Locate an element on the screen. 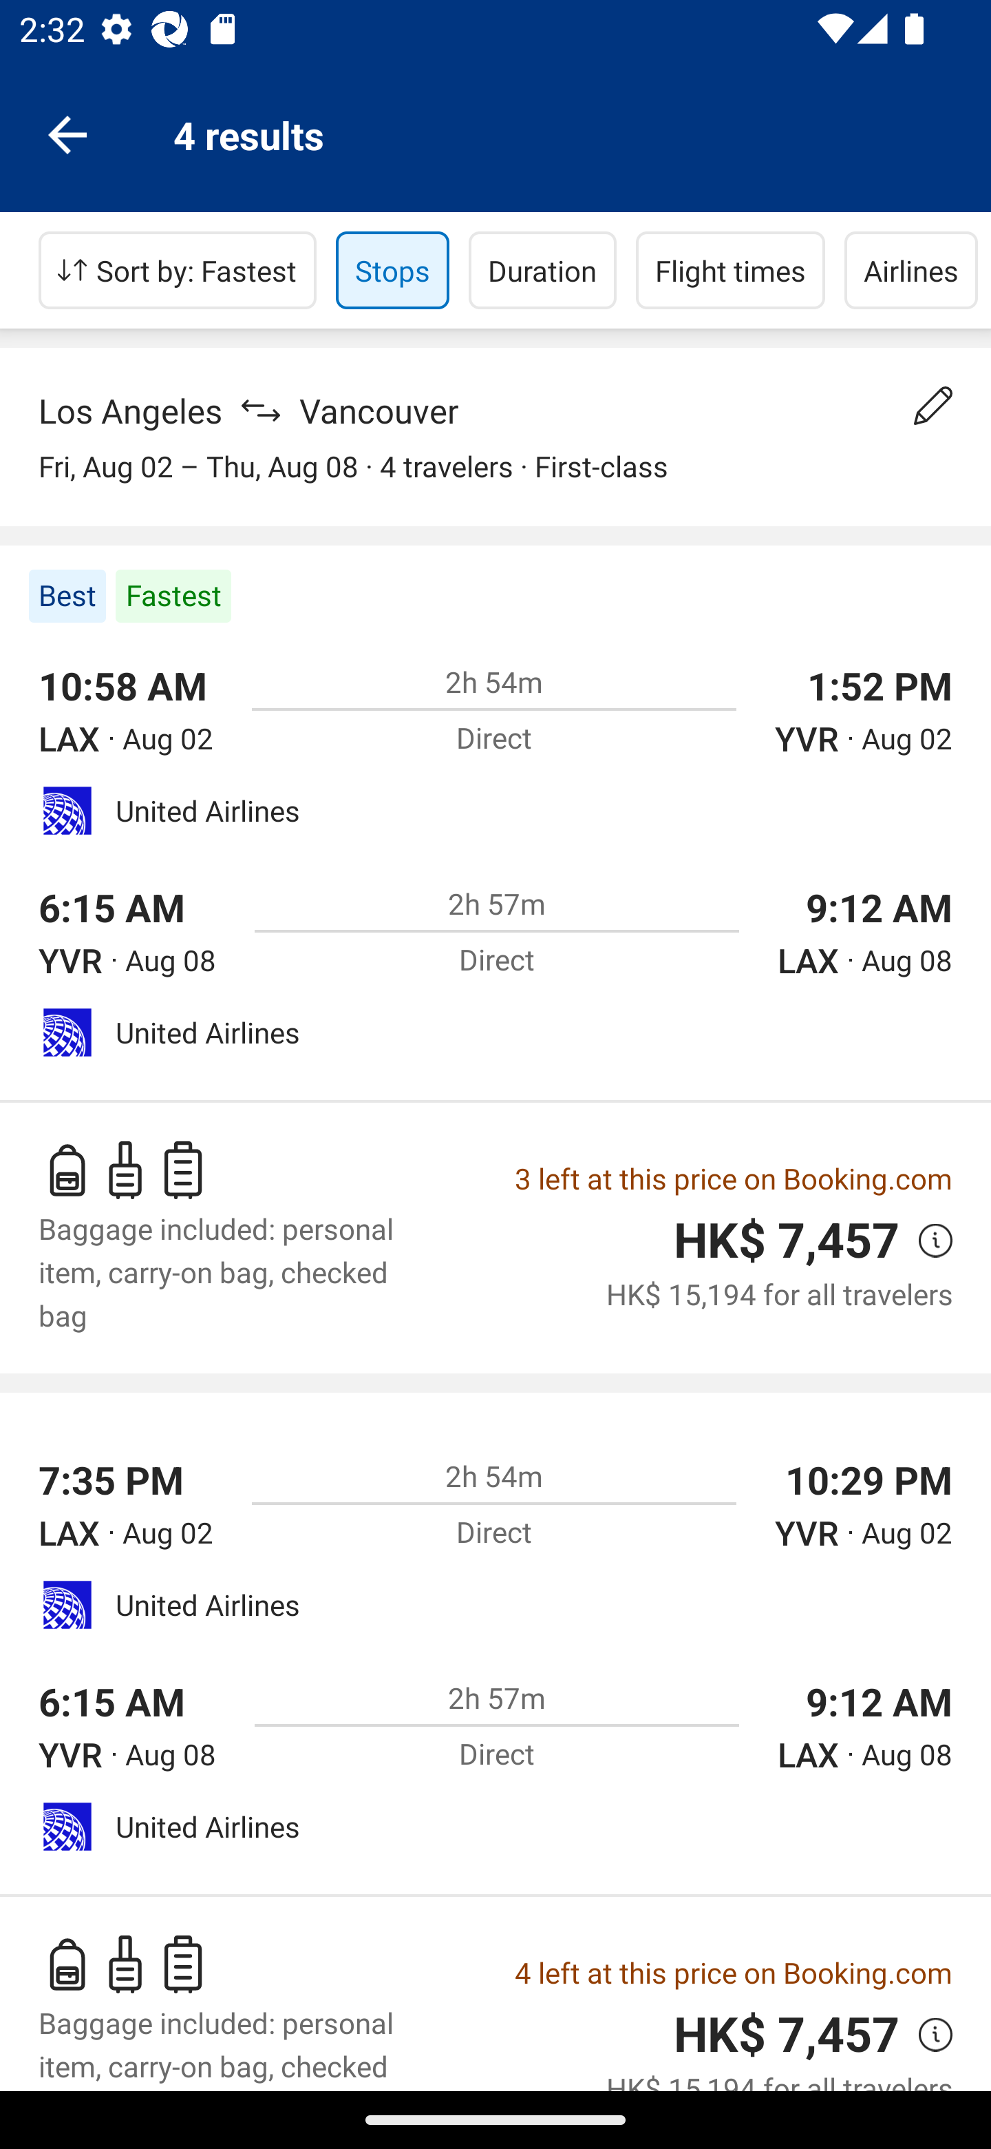 The image size is (991, 2149). Stops is located at coordinates (392, 270).